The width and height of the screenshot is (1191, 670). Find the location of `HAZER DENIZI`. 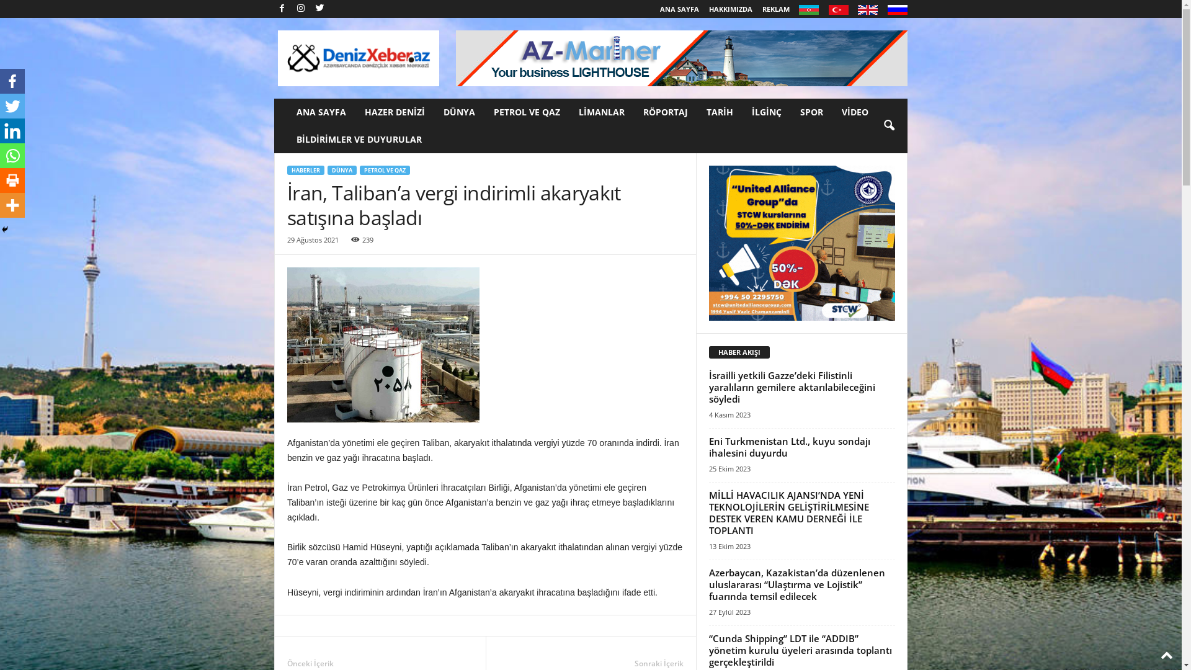

HAZER DENIZI is located at coordinates (395, 112).